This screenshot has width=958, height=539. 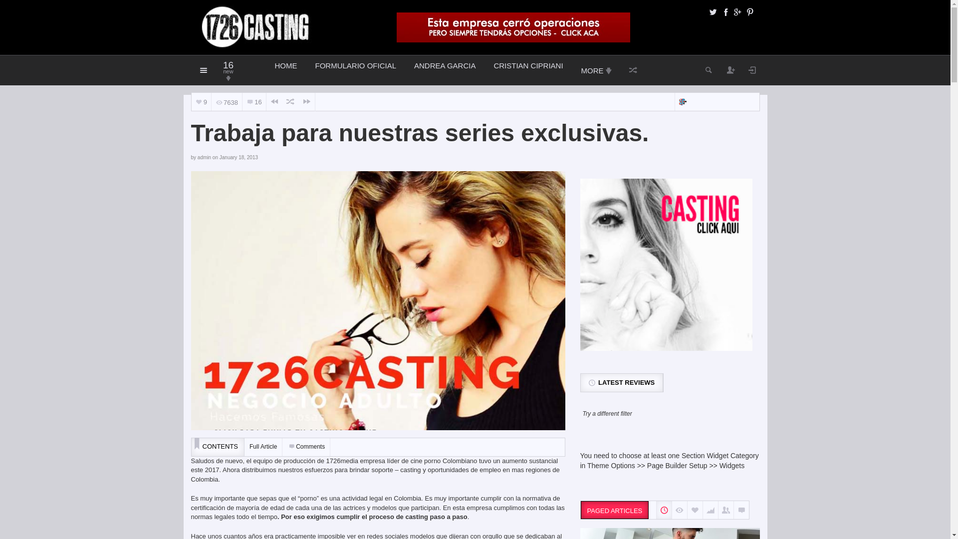 What do you see at coordinates (202, 102) in the screenshot?
I see `9` at bounding box center [202, 102].